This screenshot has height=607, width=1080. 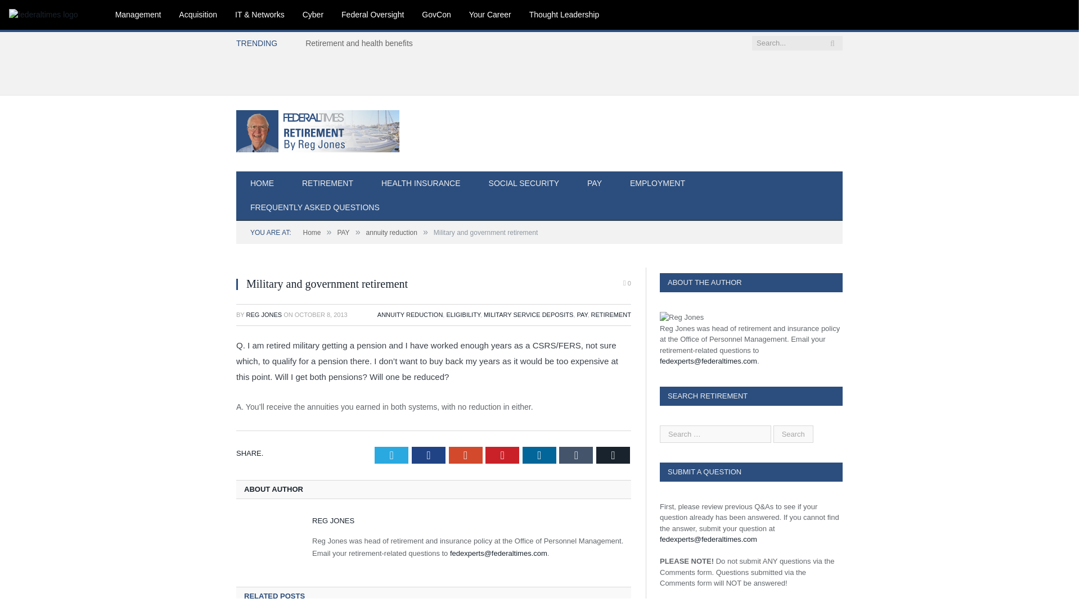 What do you see at coordinates (436, 15) in the screenshot?
I see `GovCon` at bounding box center [436, 15].